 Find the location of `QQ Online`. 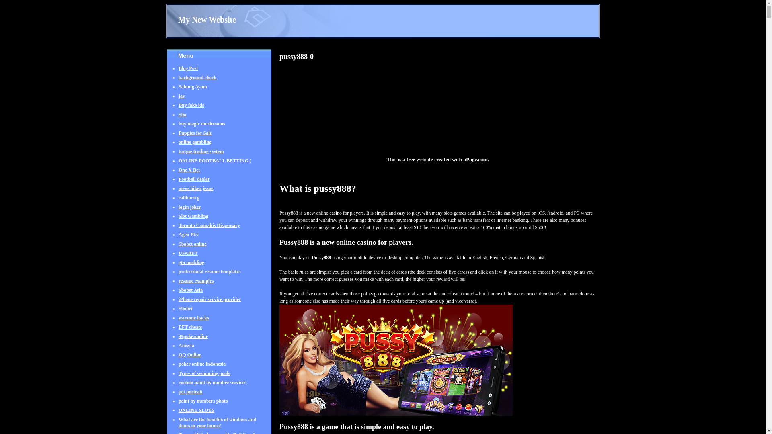

QQ Online is located at coordinates (189, 358).